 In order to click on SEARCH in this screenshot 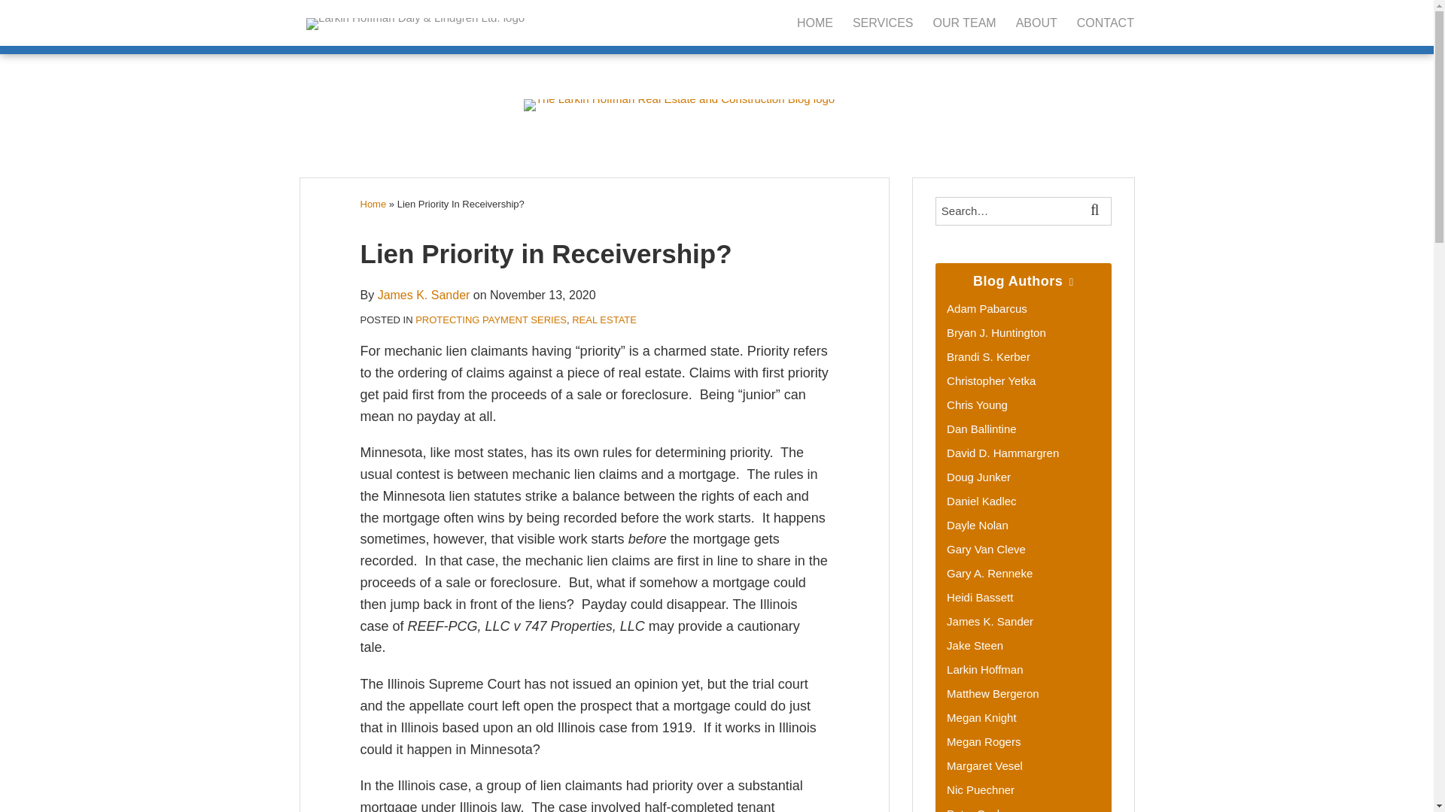, I will do `click(1097, 211)`.